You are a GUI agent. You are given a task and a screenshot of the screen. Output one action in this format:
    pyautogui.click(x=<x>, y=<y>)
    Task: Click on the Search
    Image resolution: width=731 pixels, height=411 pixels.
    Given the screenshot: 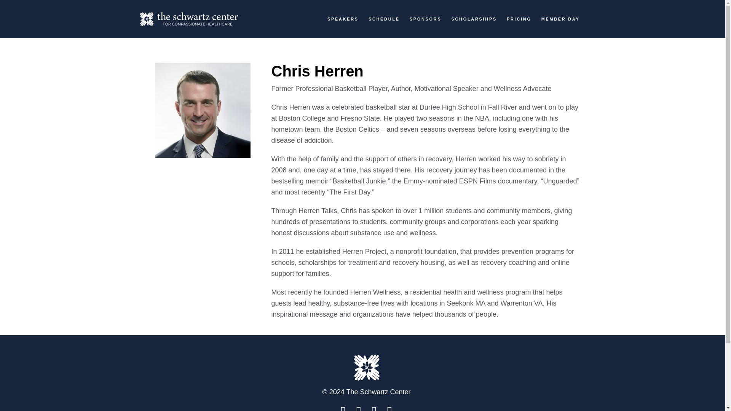 What is the action you would take?
    pyautogui.click(x=484, y=50)
    